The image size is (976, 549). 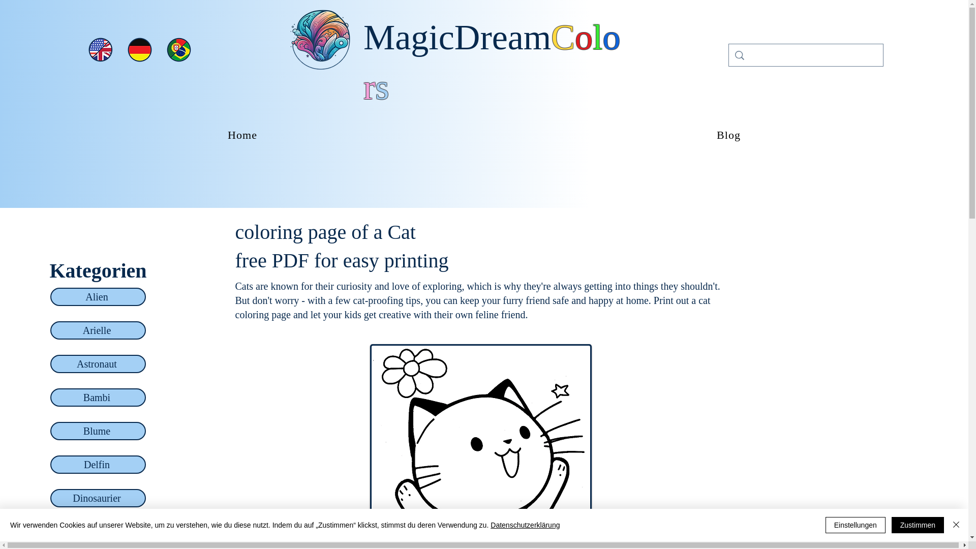 I want to click on Home, so click(x=242, y=135).